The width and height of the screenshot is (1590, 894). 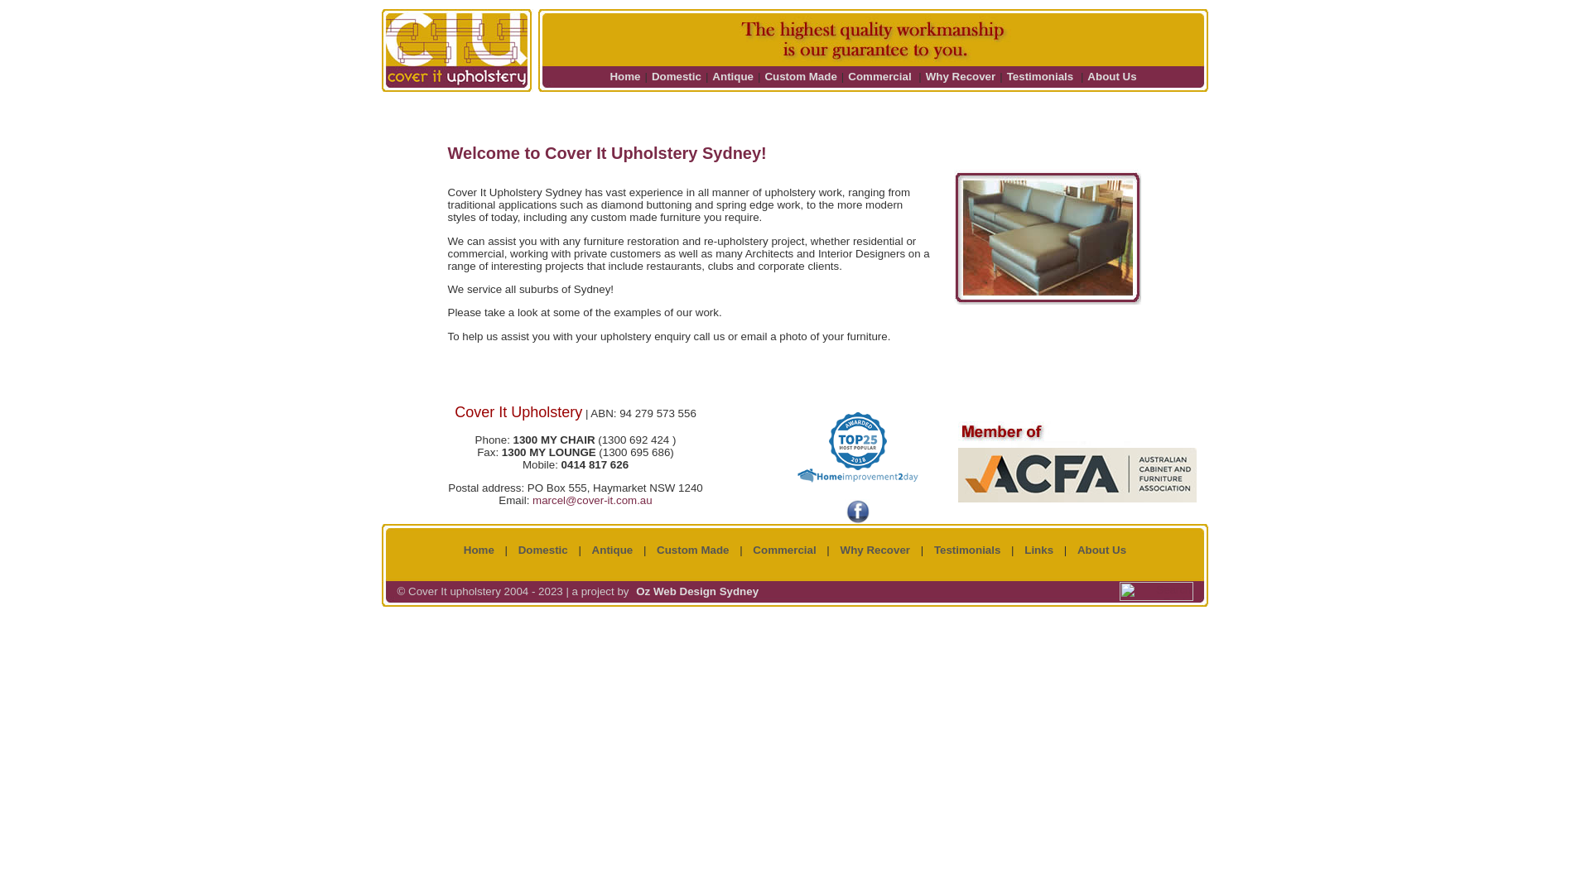 What do you see at coordinates (875, 550) in the screenshot?
I see `Why Recover` at bounding box center [875, 550].